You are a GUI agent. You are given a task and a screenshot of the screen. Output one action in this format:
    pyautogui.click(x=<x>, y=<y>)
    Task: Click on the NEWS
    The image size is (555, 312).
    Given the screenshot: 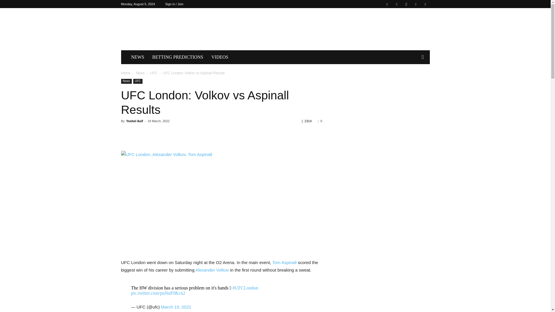 What is the action you would take?
    pyautogui.click(x=138, y=57)
    